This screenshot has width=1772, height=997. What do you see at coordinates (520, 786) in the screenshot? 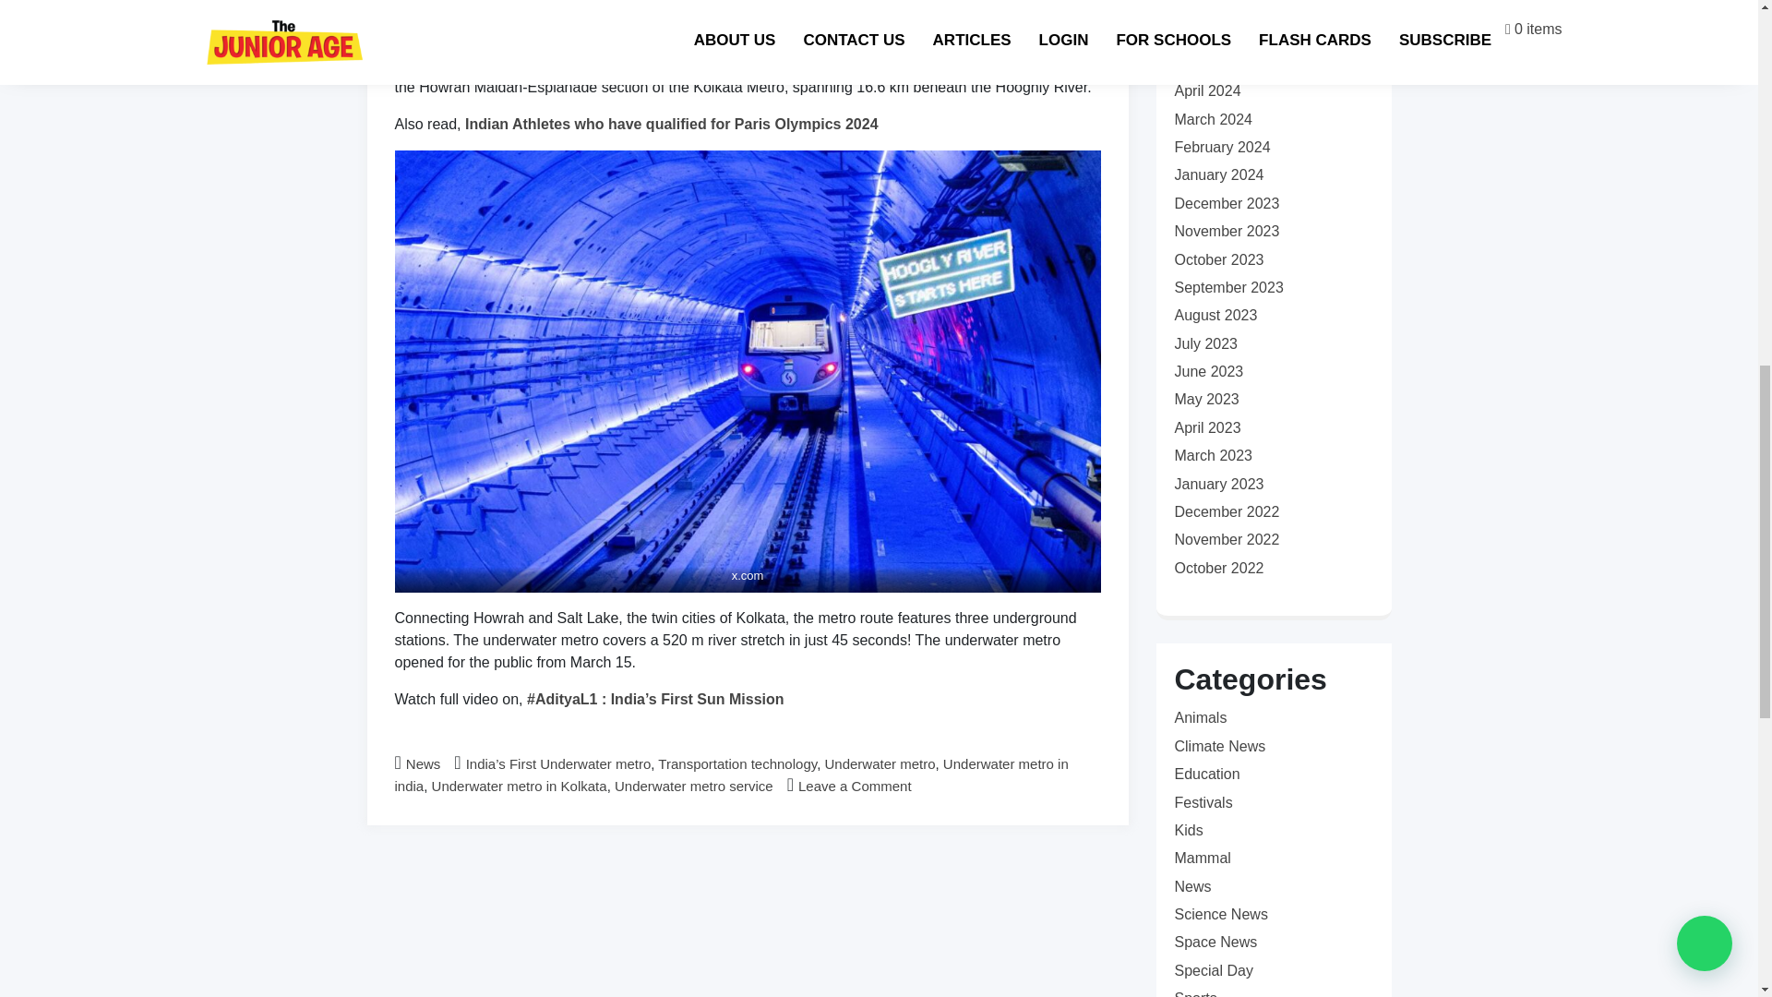
I see `Underwater metro in Kolkata` at bounding box center [520, 786].